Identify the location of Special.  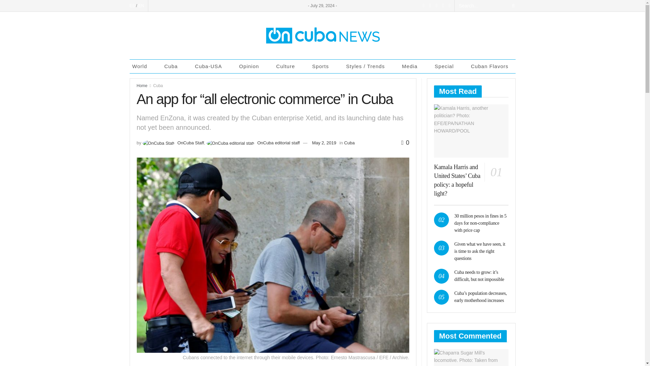
(446, 66).